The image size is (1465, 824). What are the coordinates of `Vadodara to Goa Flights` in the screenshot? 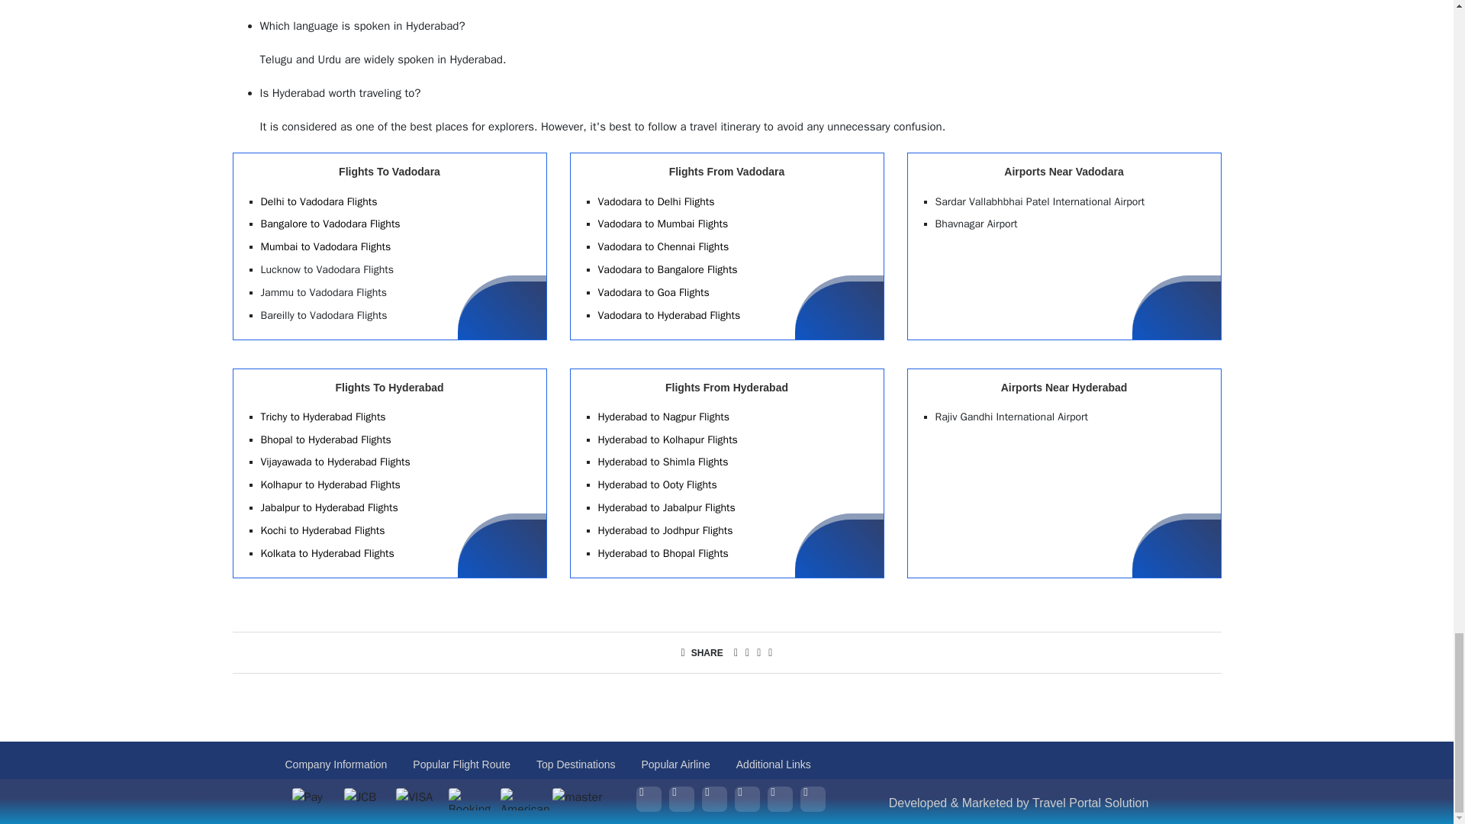 It's located at (653, 292).